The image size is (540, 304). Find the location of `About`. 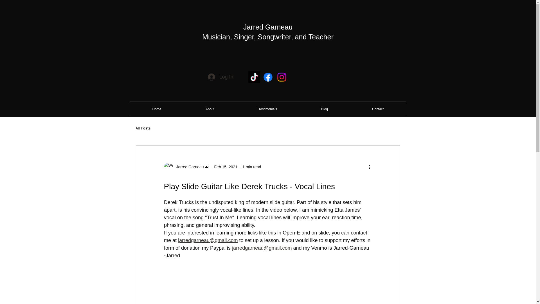

About is located at coordinates (210, 109).